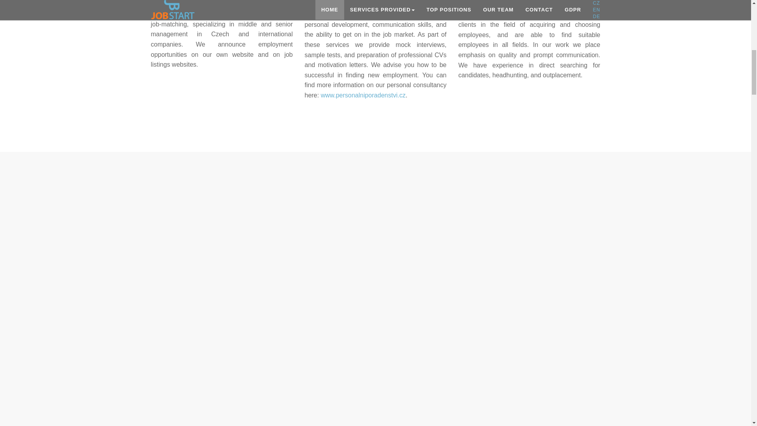 Image resolution: width=757 pixels, height=426 pixels. Describe the element at coordinates (363, 154) in the screenshot. I see `www.personalniporadenstvi.cz` at that location.